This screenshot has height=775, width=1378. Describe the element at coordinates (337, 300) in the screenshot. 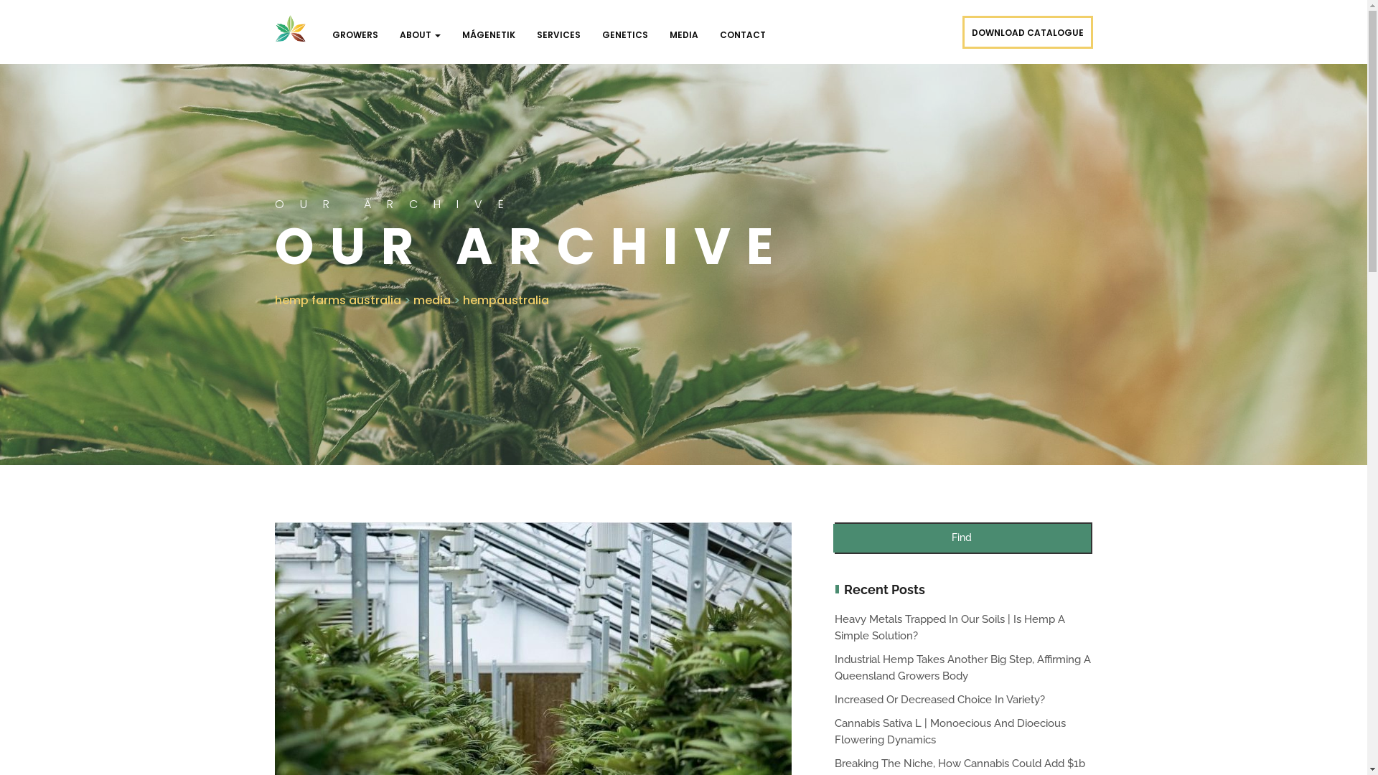

I see `hemp farms australia` at that location.